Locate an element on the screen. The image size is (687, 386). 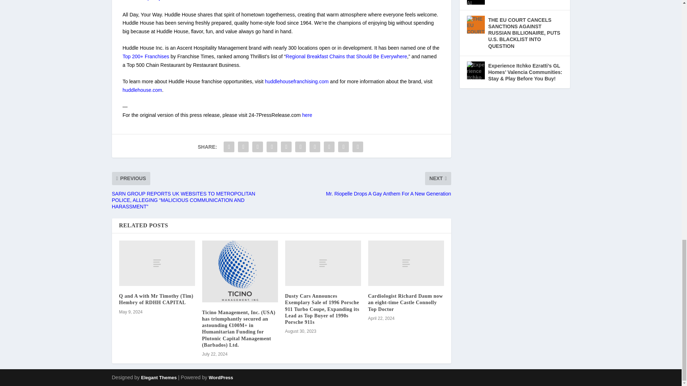
here is located at coordinates (307, 115).